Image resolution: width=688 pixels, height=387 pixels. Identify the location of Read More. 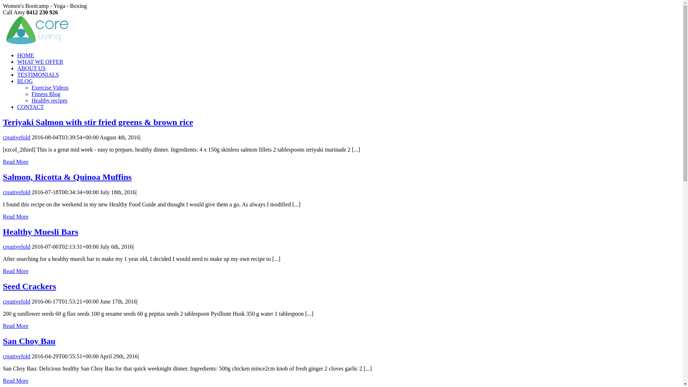
(16, 162).